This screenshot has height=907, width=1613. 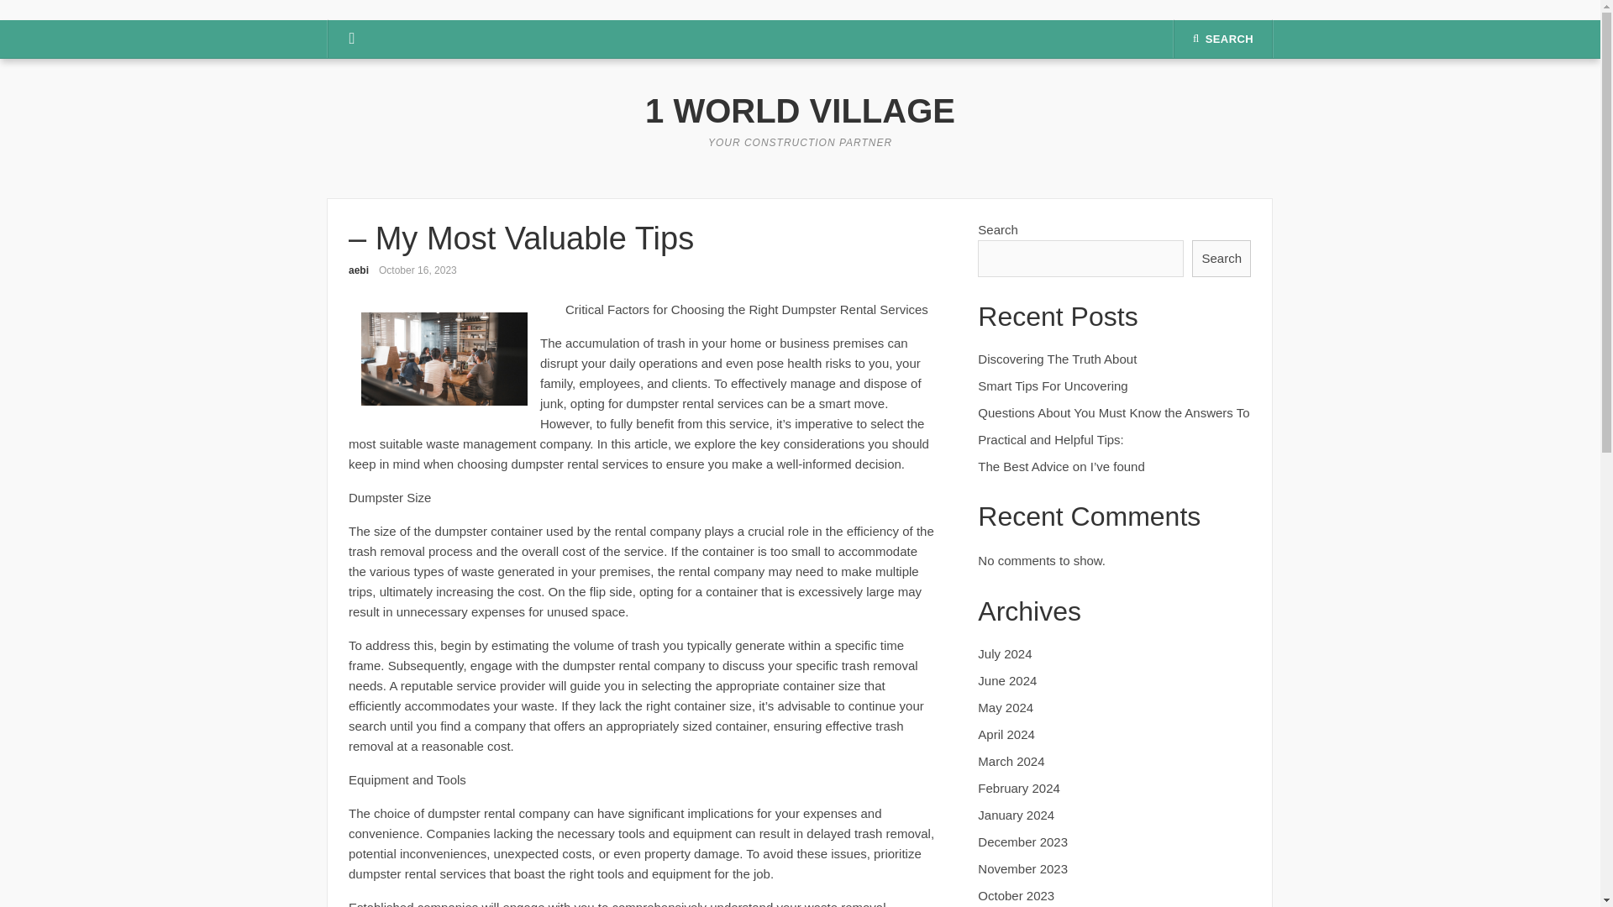 What do you see at coordinates (1022, 841) in the screenshot?
I see `December 2023` at bounding box center [1022, 841].